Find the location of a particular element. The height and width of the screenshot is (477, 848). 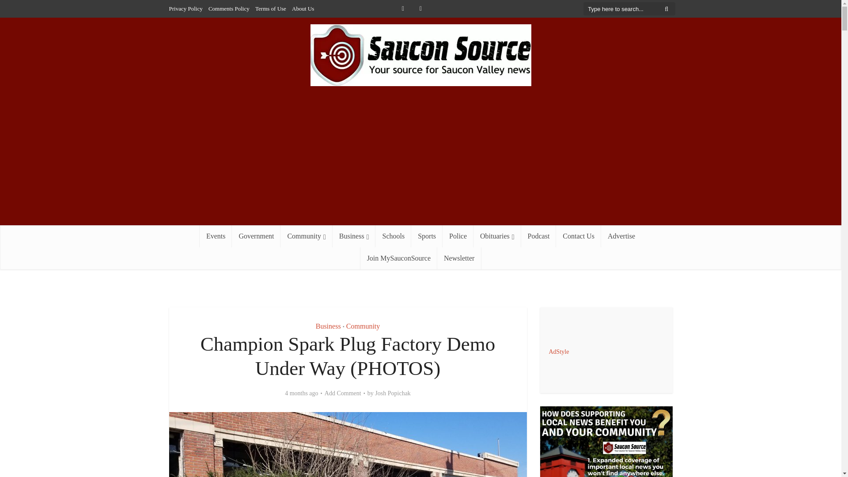

Schools is located at coordinates (393, 236).